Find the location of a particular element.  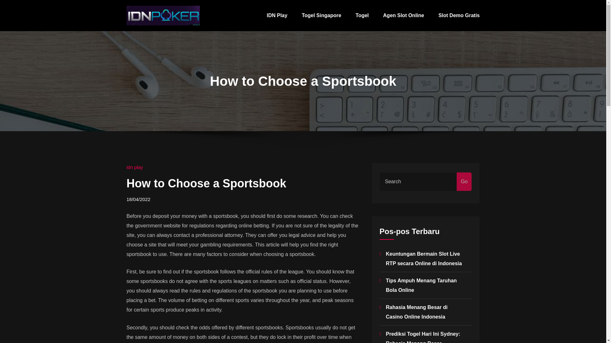

Togel is located at coordinates (362, 16).